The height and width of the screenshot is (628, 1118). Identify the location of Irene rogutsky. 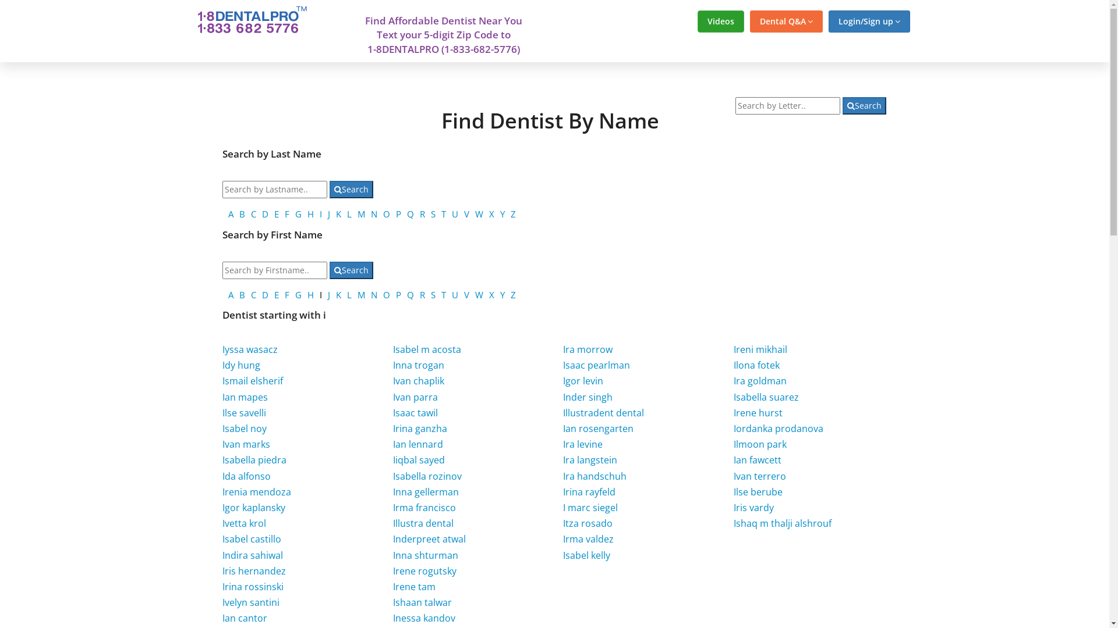
(425, 571).